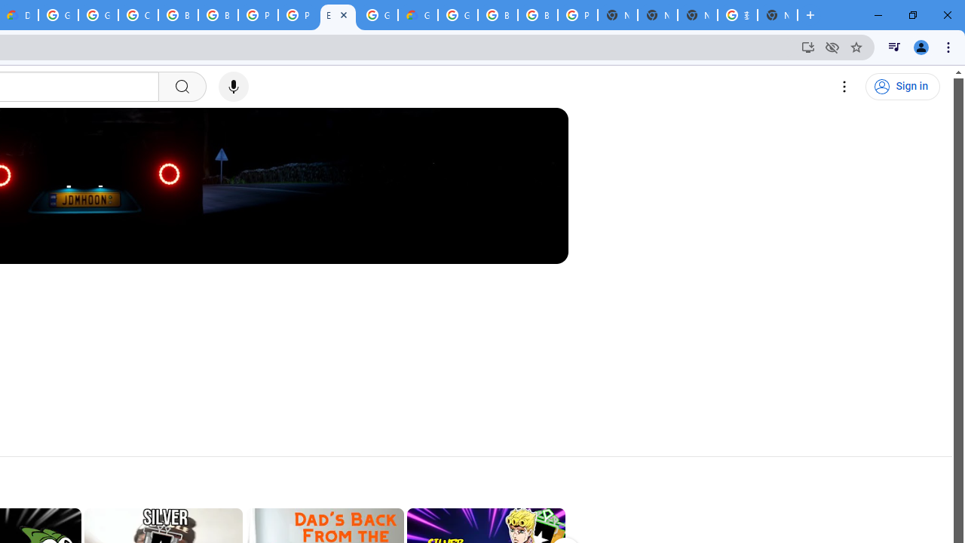  Describe the element at coordinates (378, 15) in the screenshot. I see `Google Cloud Platform` at that location.